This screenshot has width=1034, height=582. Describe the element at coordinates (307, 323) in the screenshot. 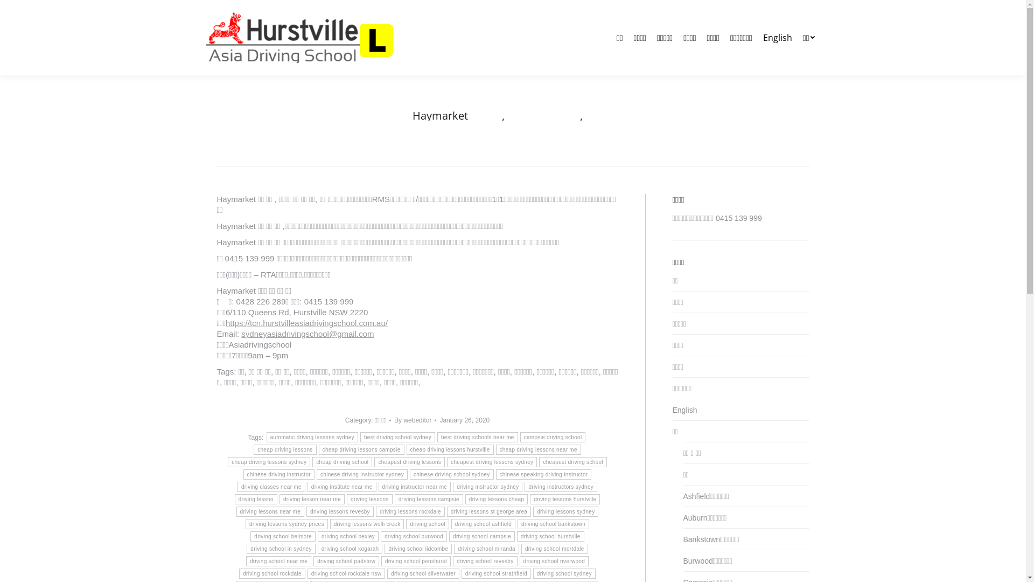

I see `https://tcn.hurstvilleasiadrivingschool.com.au/` at that location.